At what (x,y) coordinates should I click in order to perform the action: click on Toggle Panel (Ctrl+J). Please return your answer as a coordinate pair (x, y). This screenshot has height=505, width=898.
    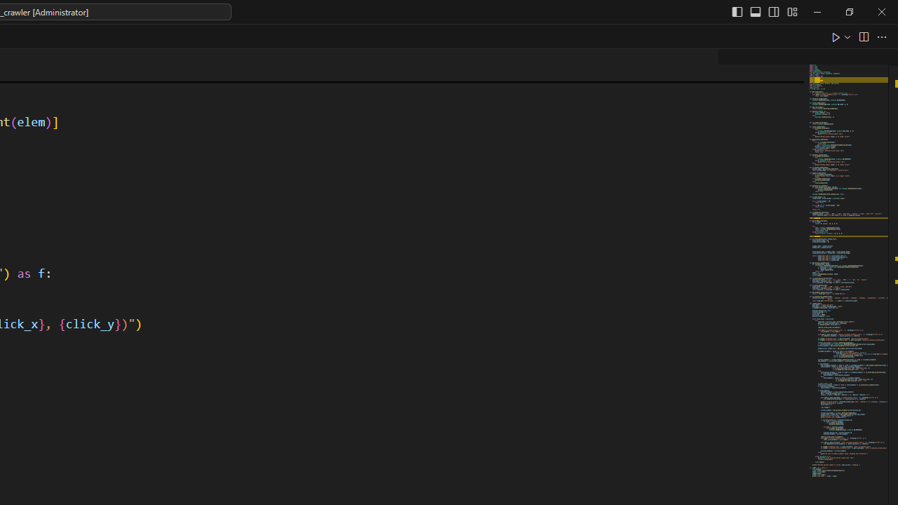
    Looking at the image, I should click on (756, 11).